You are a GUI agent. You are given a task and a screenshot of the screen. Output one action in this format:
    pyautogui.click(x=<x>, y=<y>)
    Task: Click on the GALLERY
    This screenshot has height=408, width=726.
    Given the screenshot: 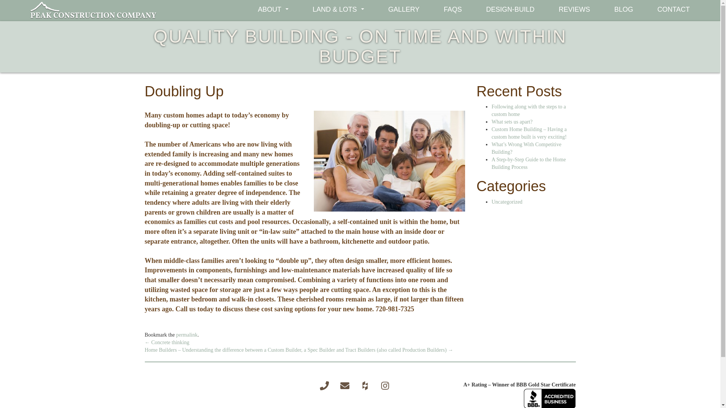 What is the action you would take?
    pyautogui.click(x=404, y=9)
    